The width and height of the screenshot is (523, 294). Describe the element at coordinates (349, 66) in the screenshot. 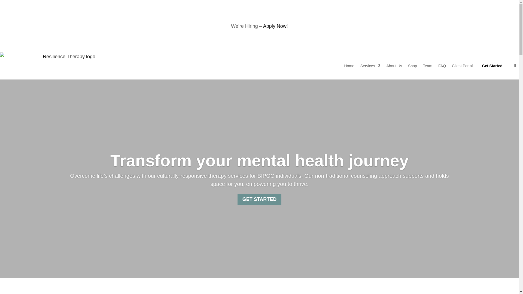

I see `Home` at that location.